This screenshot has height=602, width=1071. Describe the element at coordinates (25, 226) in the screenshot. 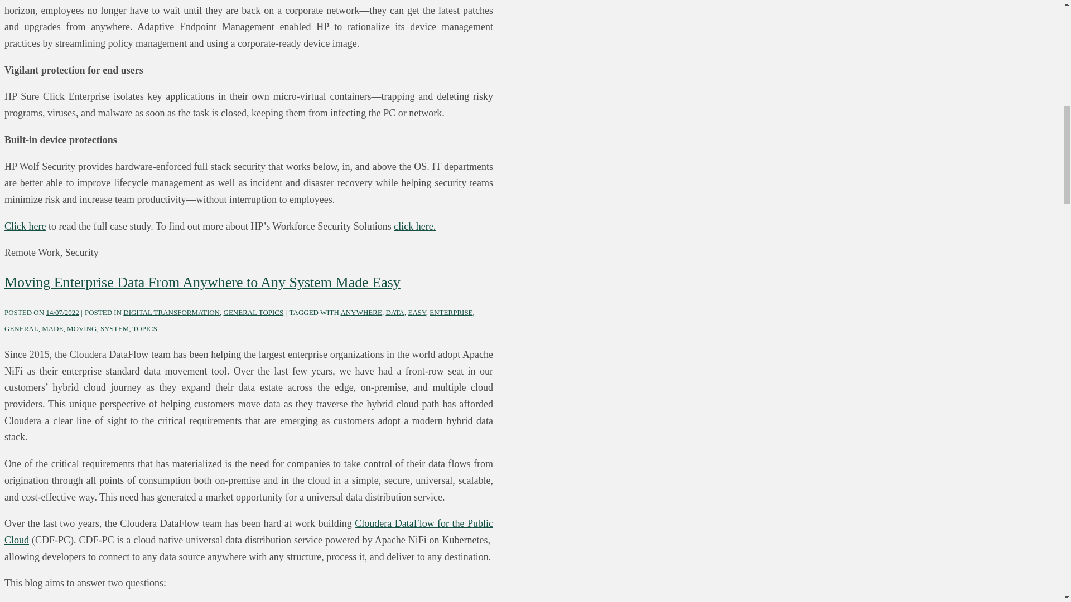

I see `Click here` at that location.